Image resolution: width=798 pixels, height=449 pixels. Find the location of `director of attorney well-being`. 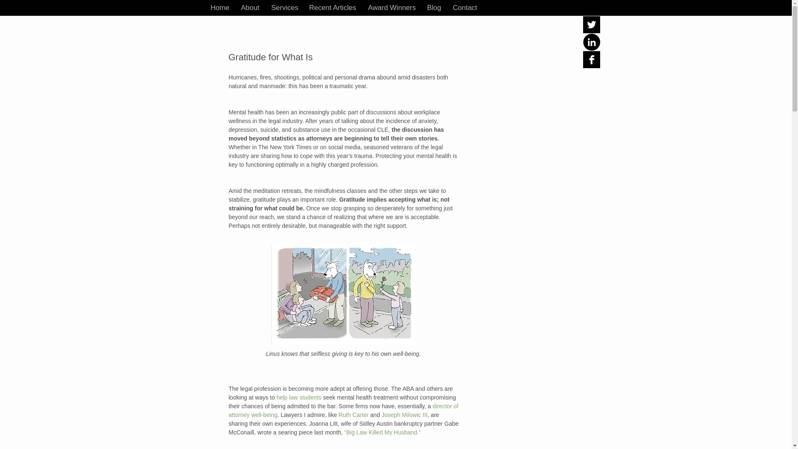

director of attorney well-being is located at coordinates (344, 410).